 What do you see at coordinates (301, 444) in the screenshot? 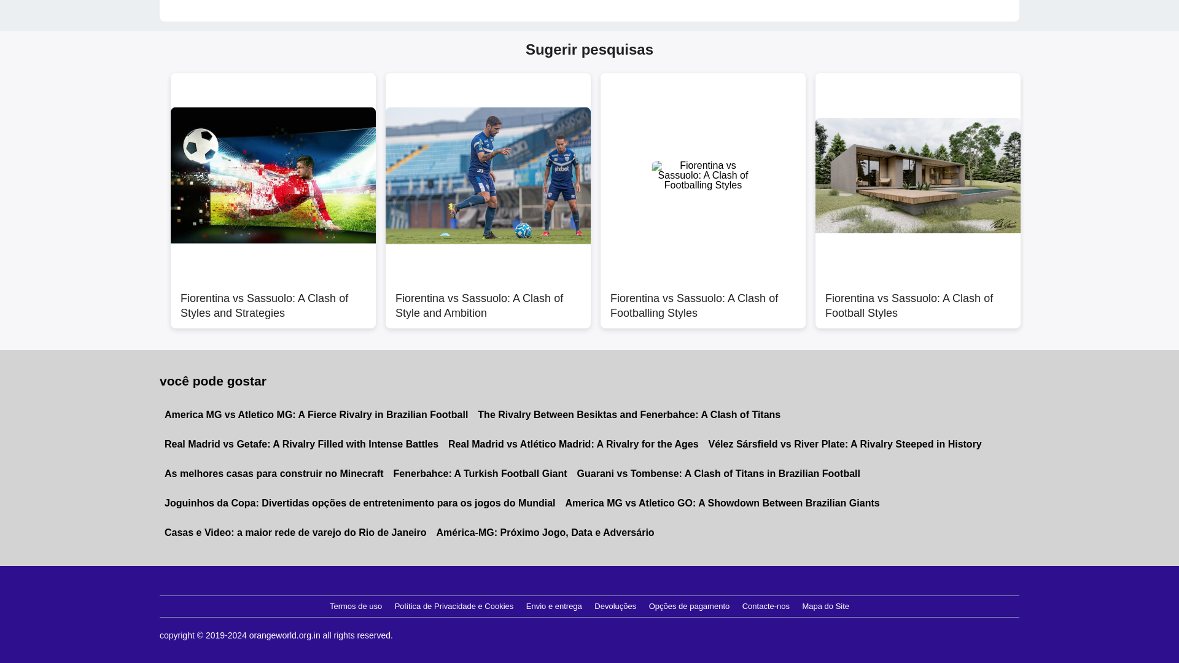
I see `Real Madrid vs Getafe: A Rivalry Filled with Intense Battles` at bounding box center [301, 444].